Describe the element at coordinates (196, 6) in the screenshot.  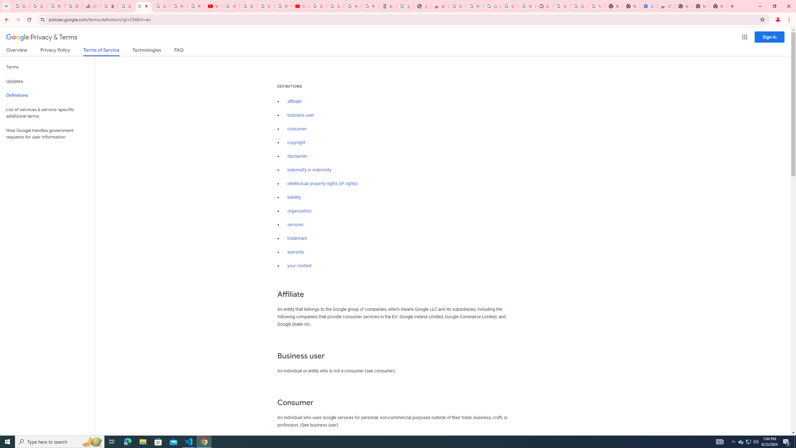
I see `Privacy Checkup` at that location.